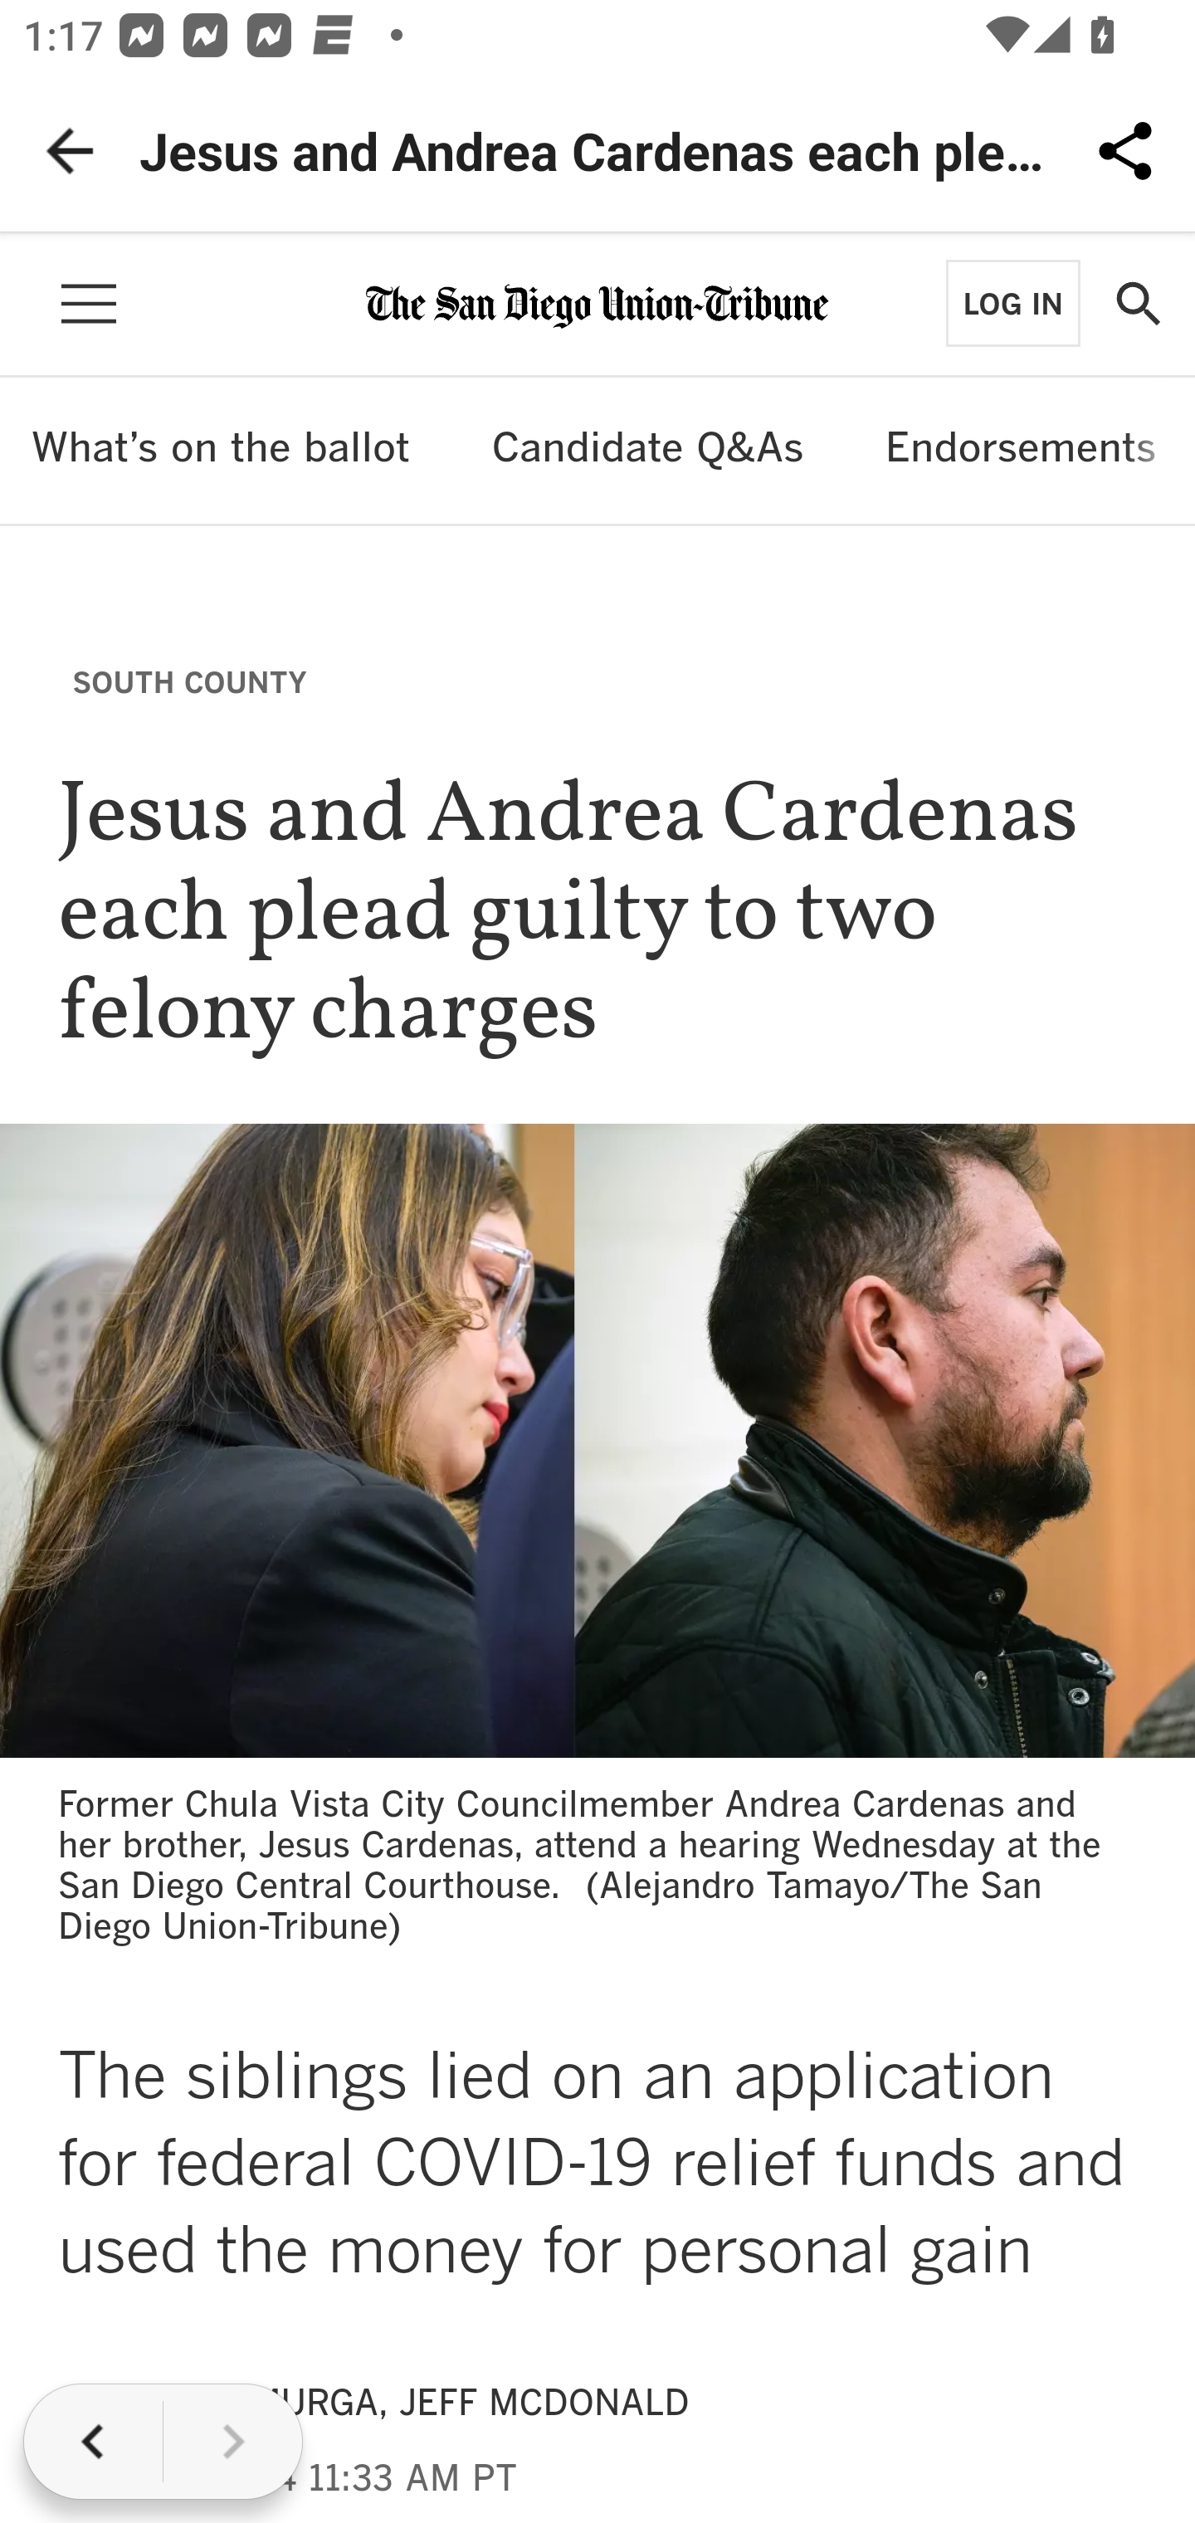  Describe the element at coordinates (1137, 304) in the screenshot. I see `Show Search` at that location.